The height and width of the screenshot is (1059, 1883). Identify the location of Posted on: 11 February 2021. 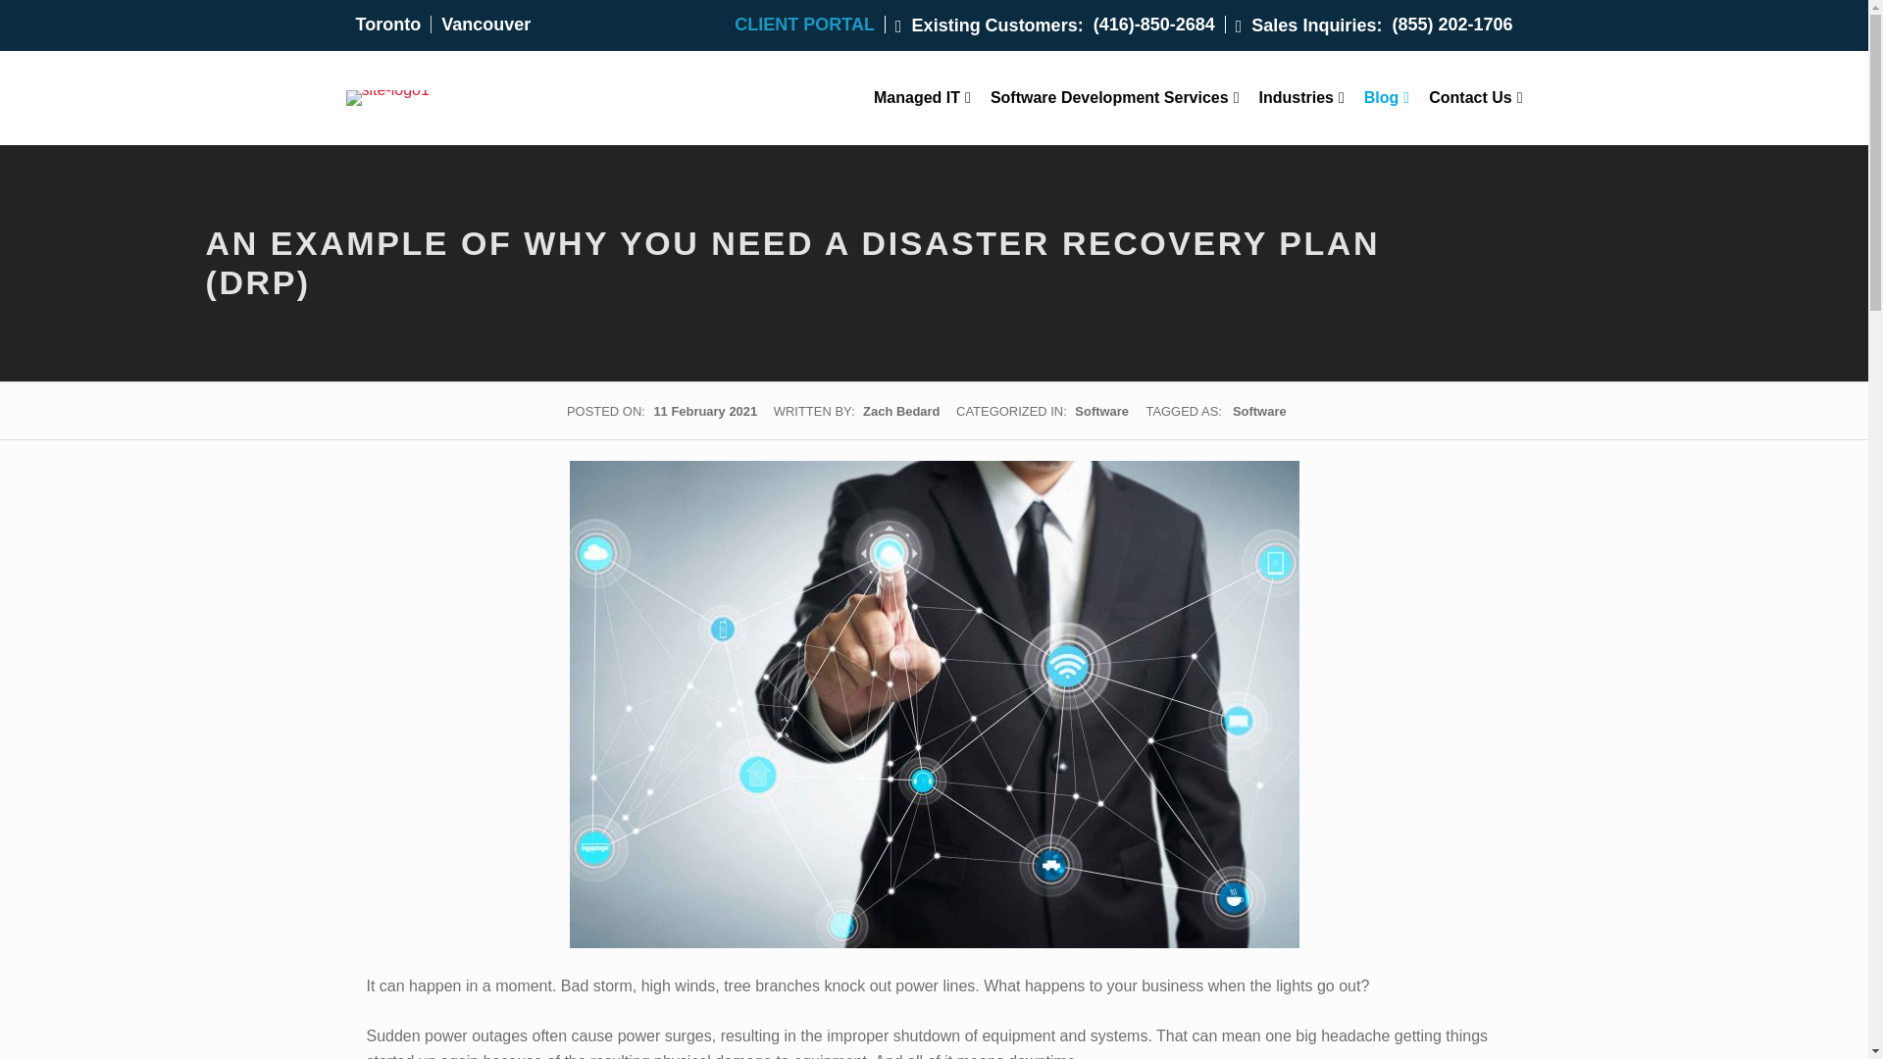
(706, 410).